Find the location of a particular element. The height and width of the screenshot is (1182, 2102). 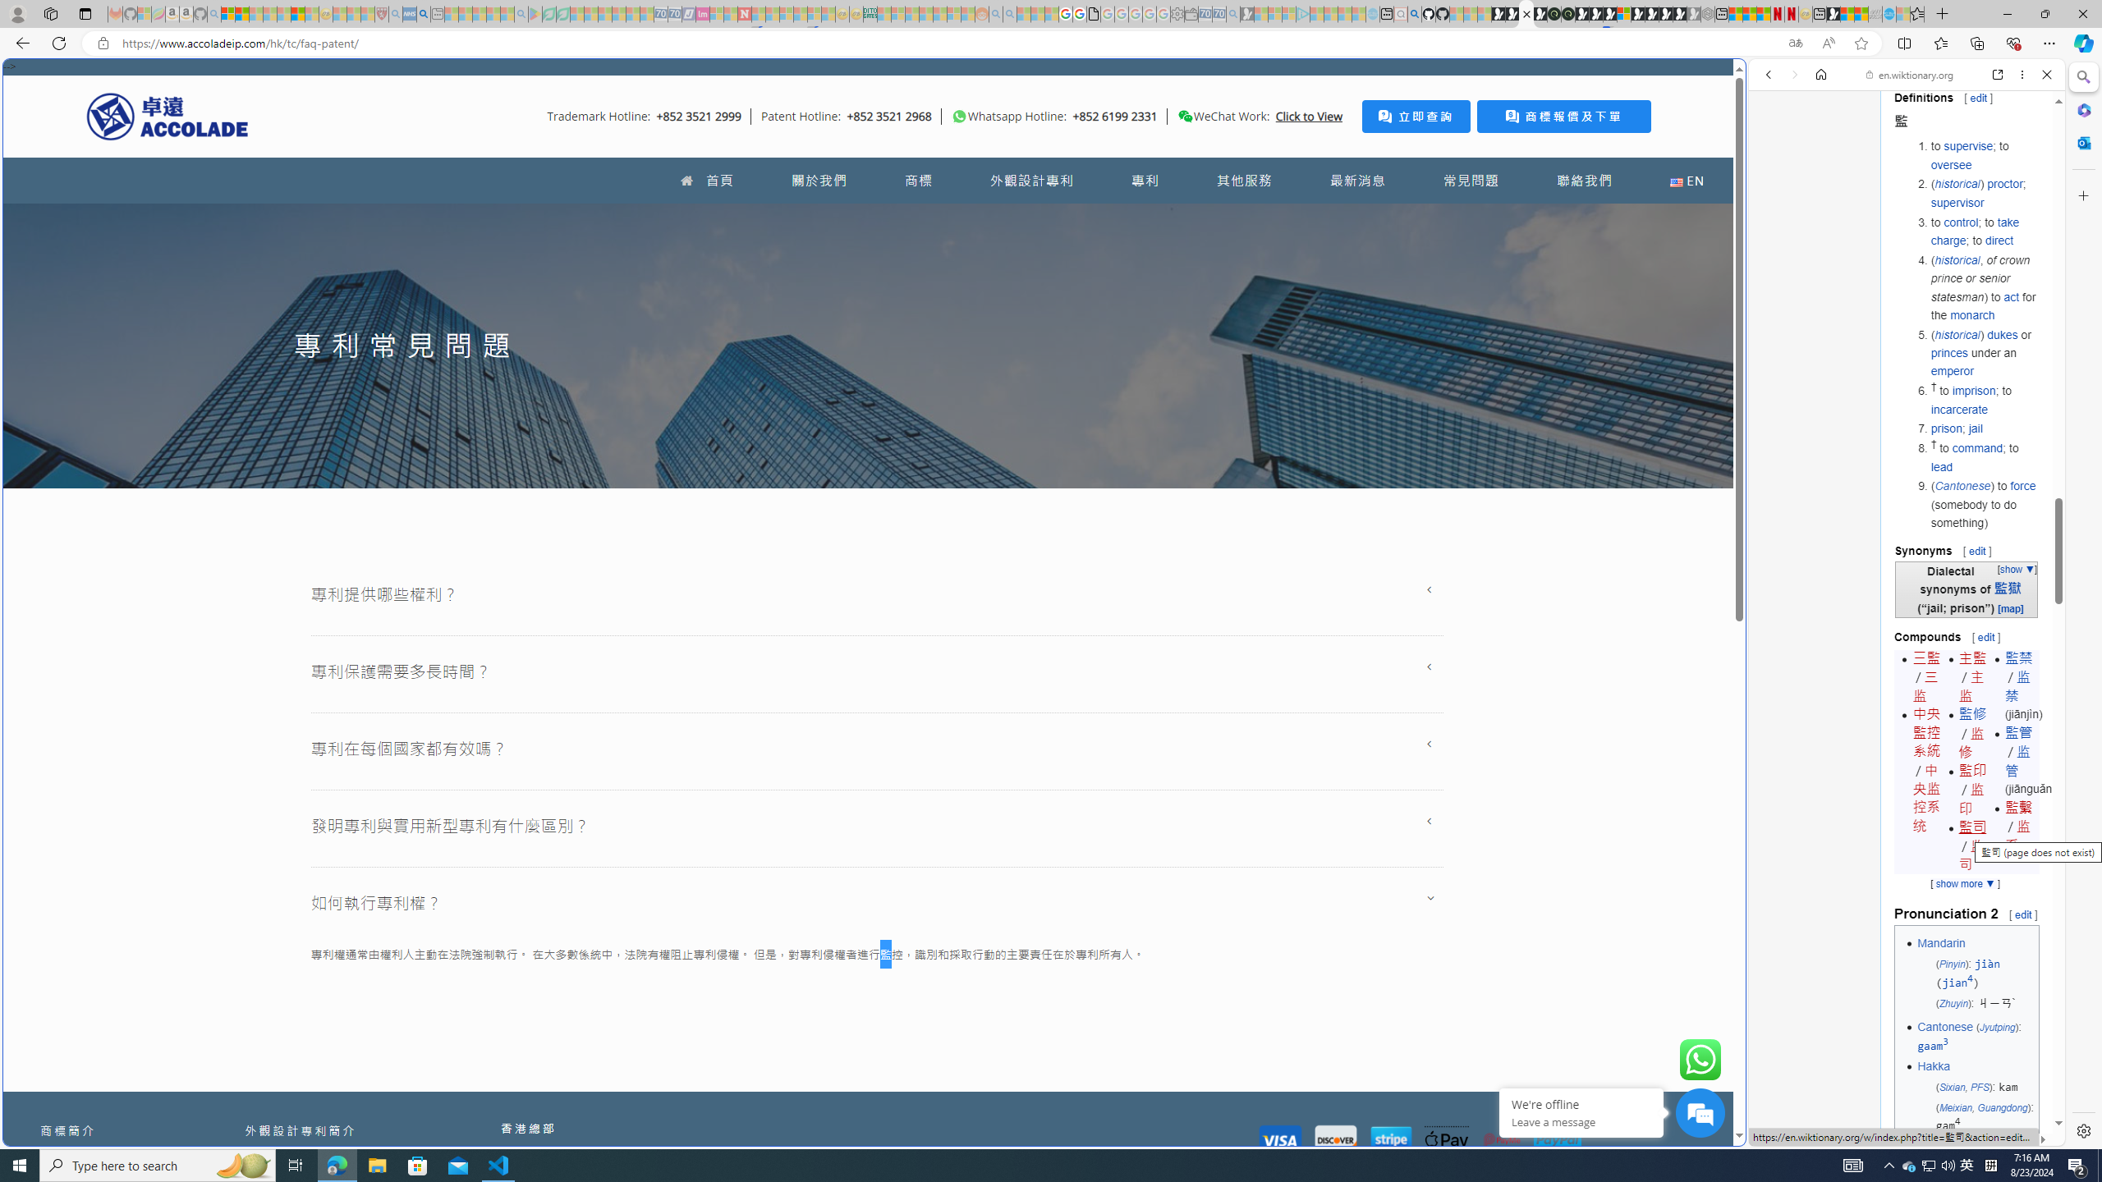

Trusted Community Engagement and Contributions | Guidelines is located at coordinates (759, 14).